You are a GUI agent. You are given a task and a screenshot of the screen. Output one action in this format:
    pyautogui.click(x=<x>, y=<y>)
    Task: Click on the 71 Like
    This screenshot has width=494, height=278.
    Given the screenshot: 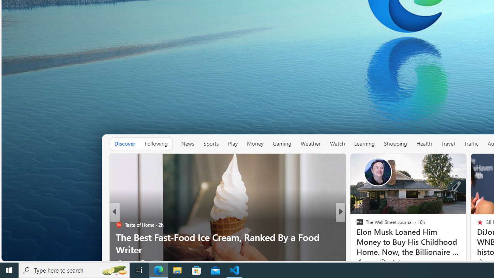 What is the action you would take?
    pyautogui.click(x=360, y=263)
    